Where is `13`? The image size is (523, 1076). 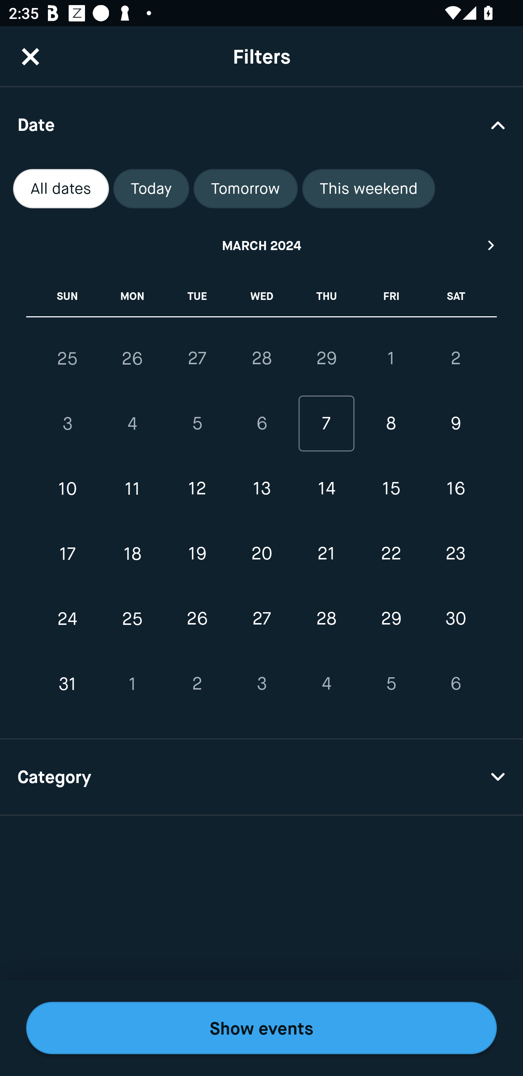
13 is located at coordinates (261, 489).